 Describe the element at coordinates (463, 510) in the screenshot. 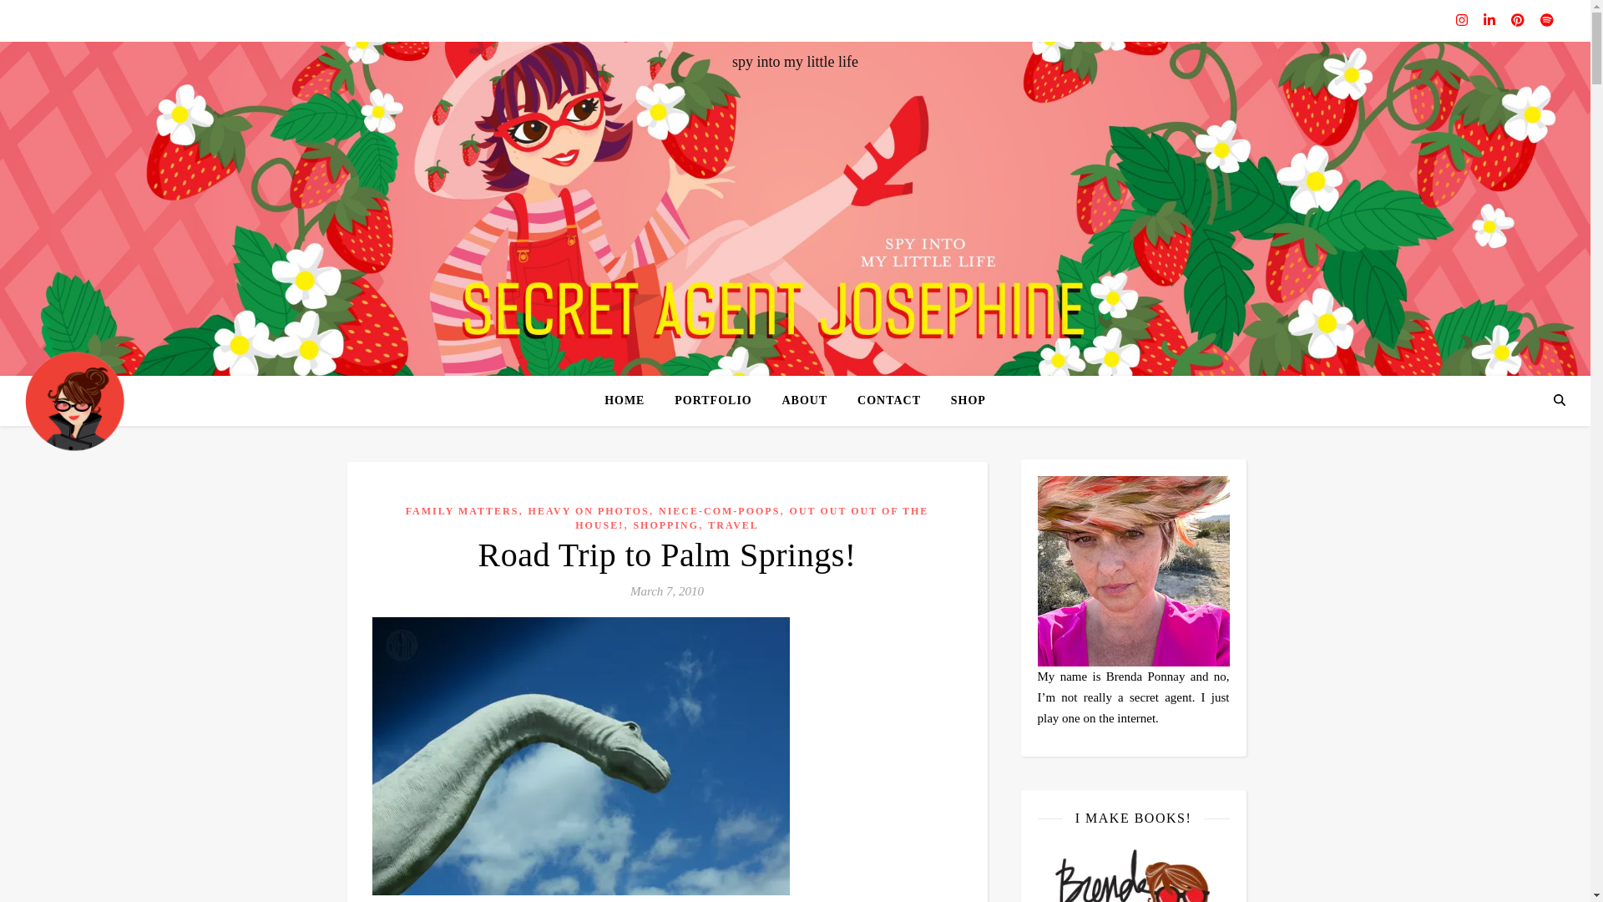

I see `FAMILY MATTERS` at that location.